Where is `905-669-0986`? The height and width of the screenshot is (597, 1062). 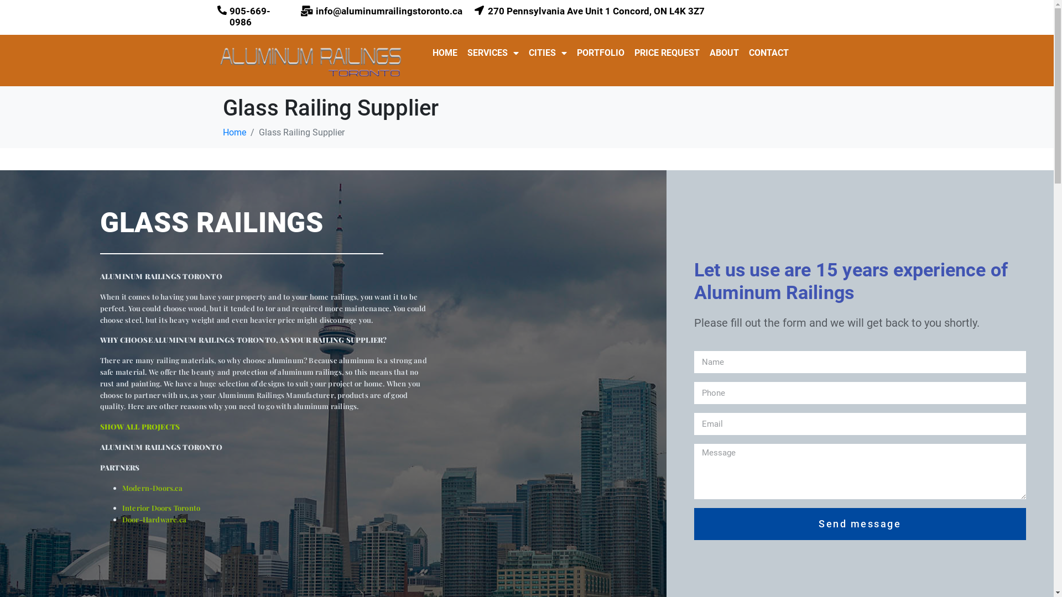 905-669-0986 is located at coordinates (249, 17).